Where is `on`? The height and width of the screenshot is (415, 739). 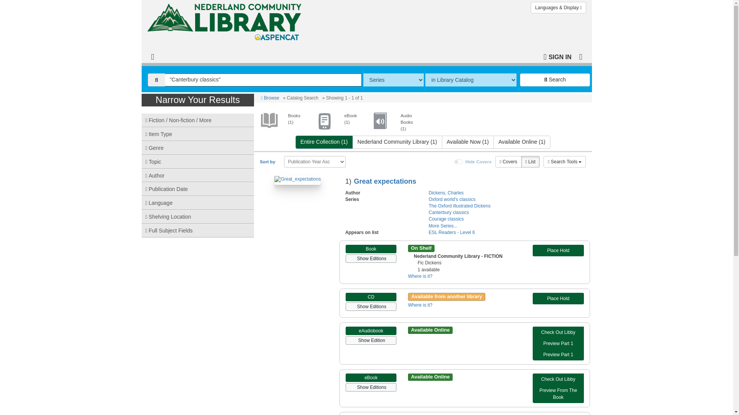
on is located at coordinates (459, 161).